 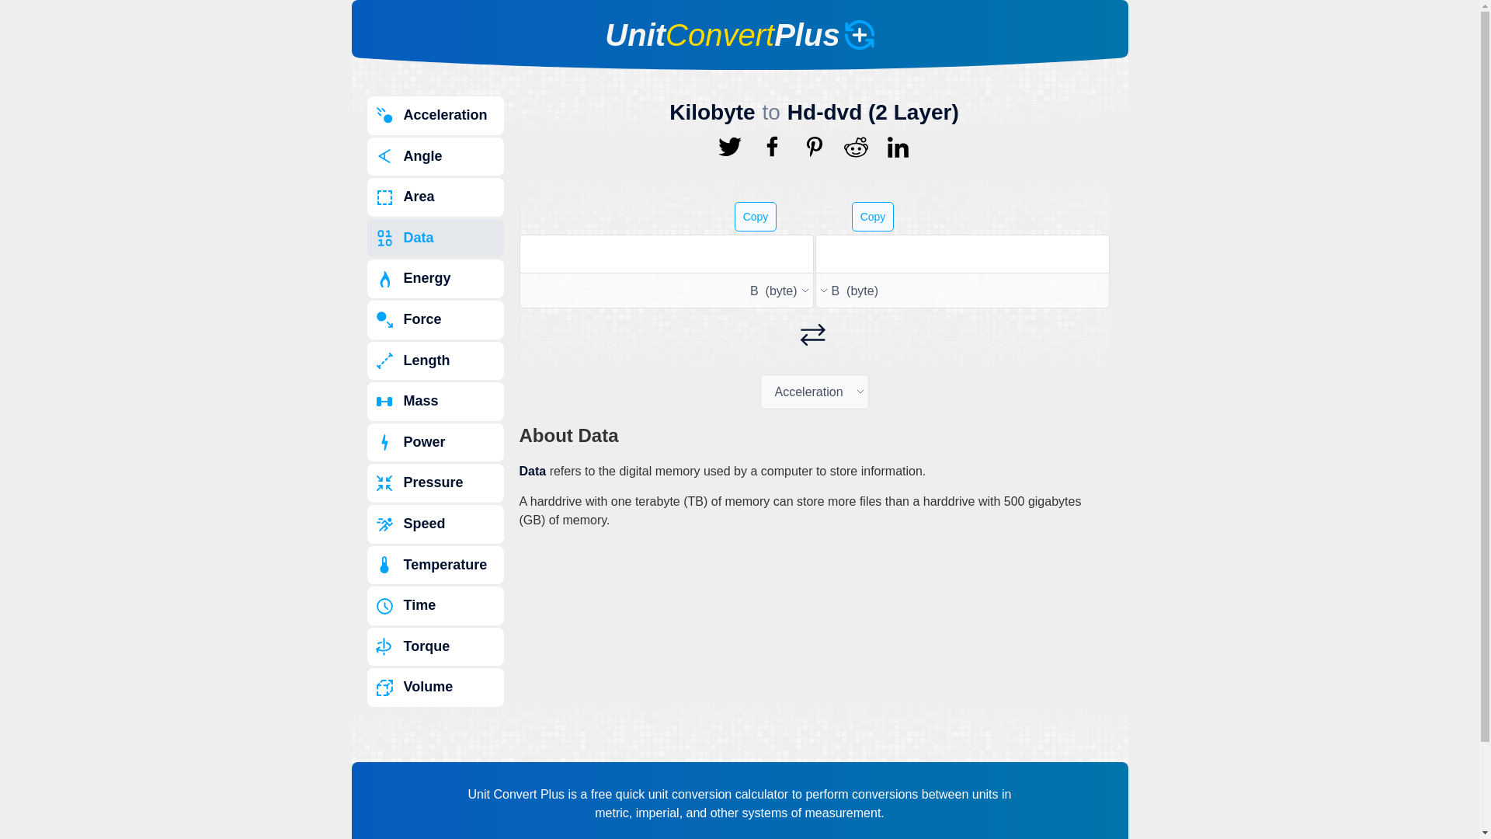 What do you see at coordinates (435, 360) in the screenshot?
I see `Length` at bounding box center [435, 360].